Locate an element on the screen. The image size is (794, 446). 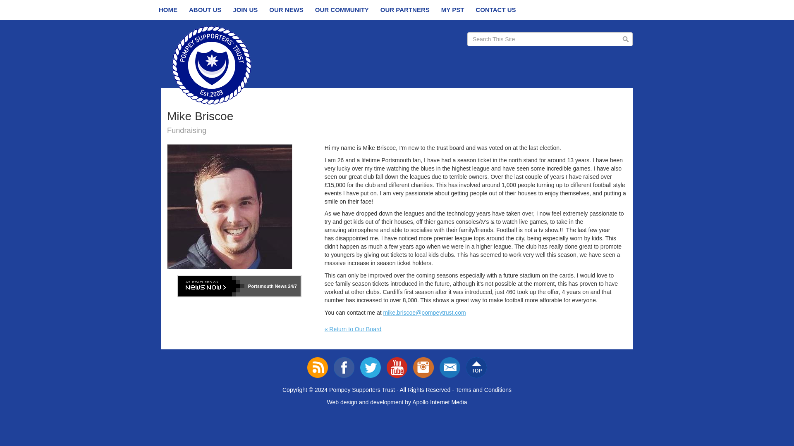
HOME is located at coordinates (168, 10).